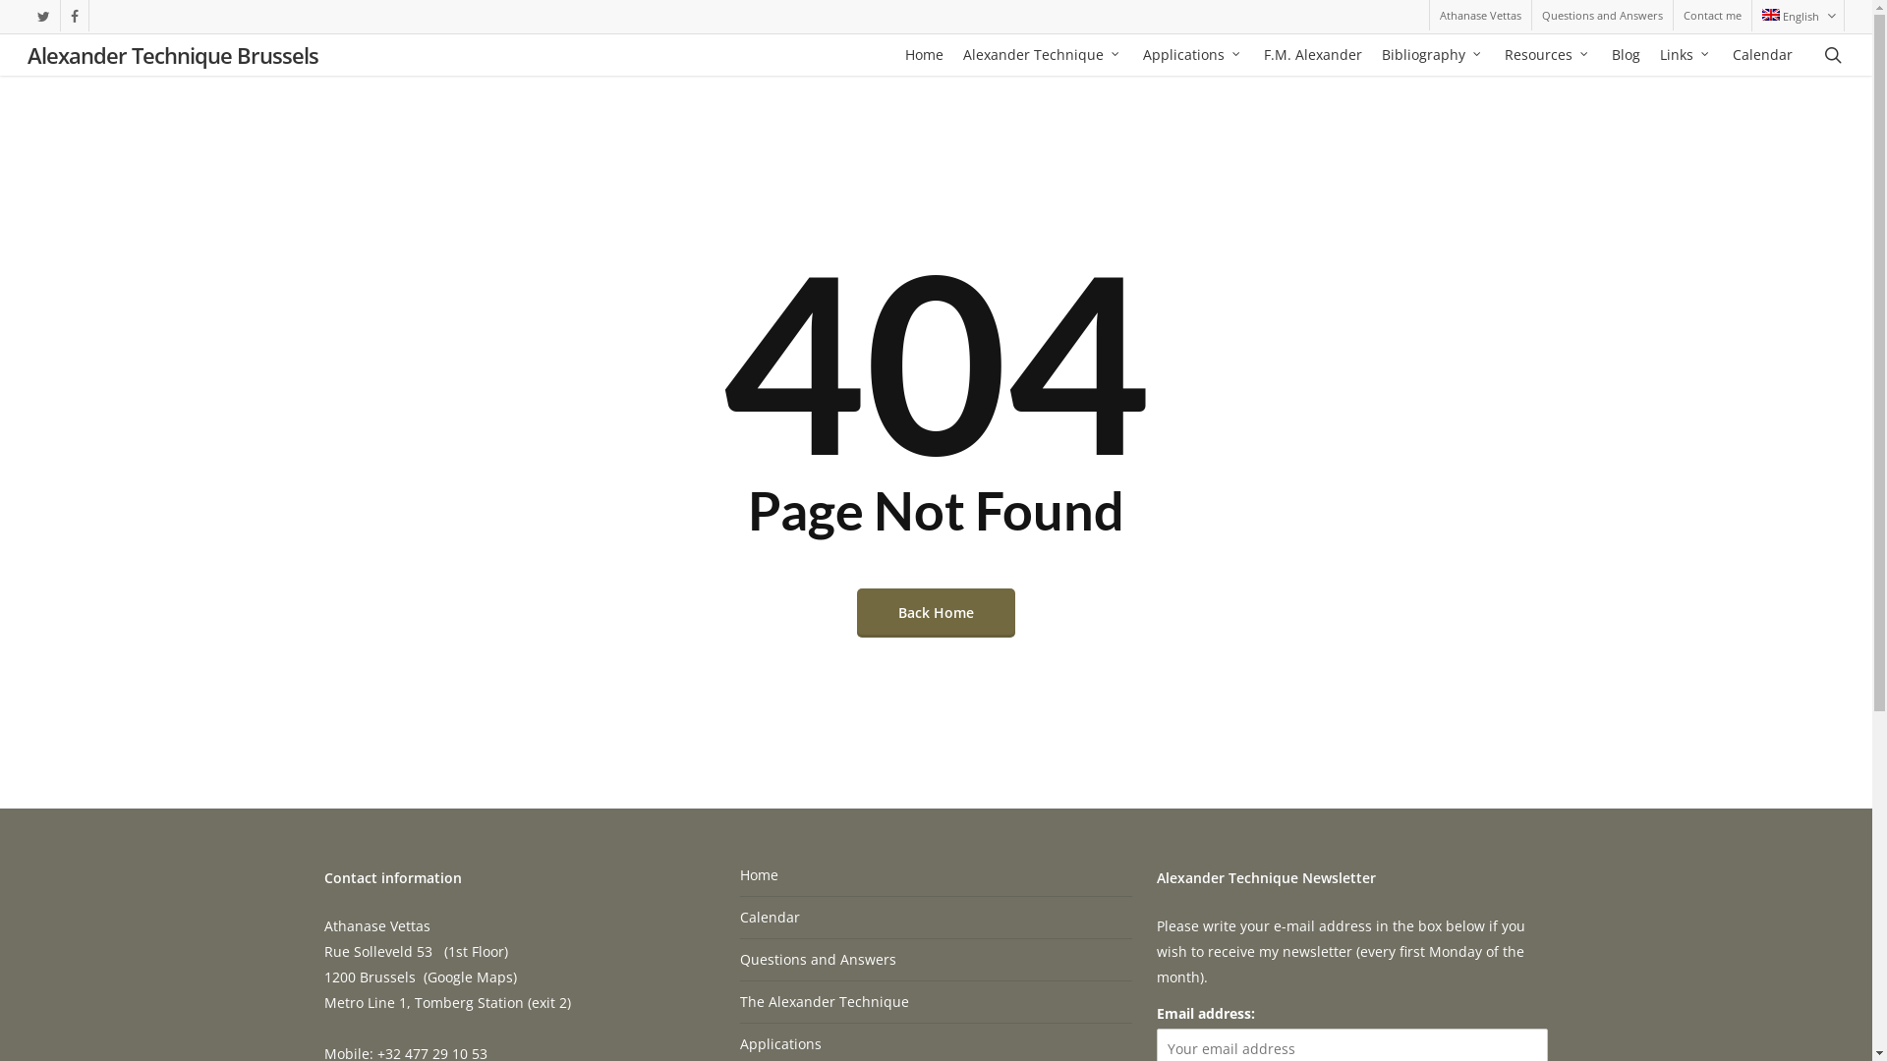 The height and width of the screenshot is (1061, 1887). I want to click on F.M. Alexander, so click(1313, 55).